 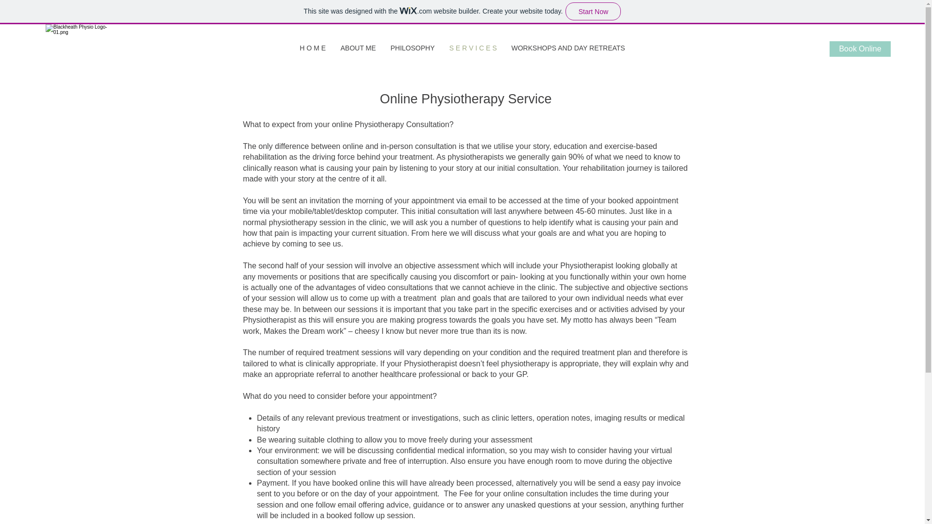 I want to click on Book Online, so click(x=860, y=49).